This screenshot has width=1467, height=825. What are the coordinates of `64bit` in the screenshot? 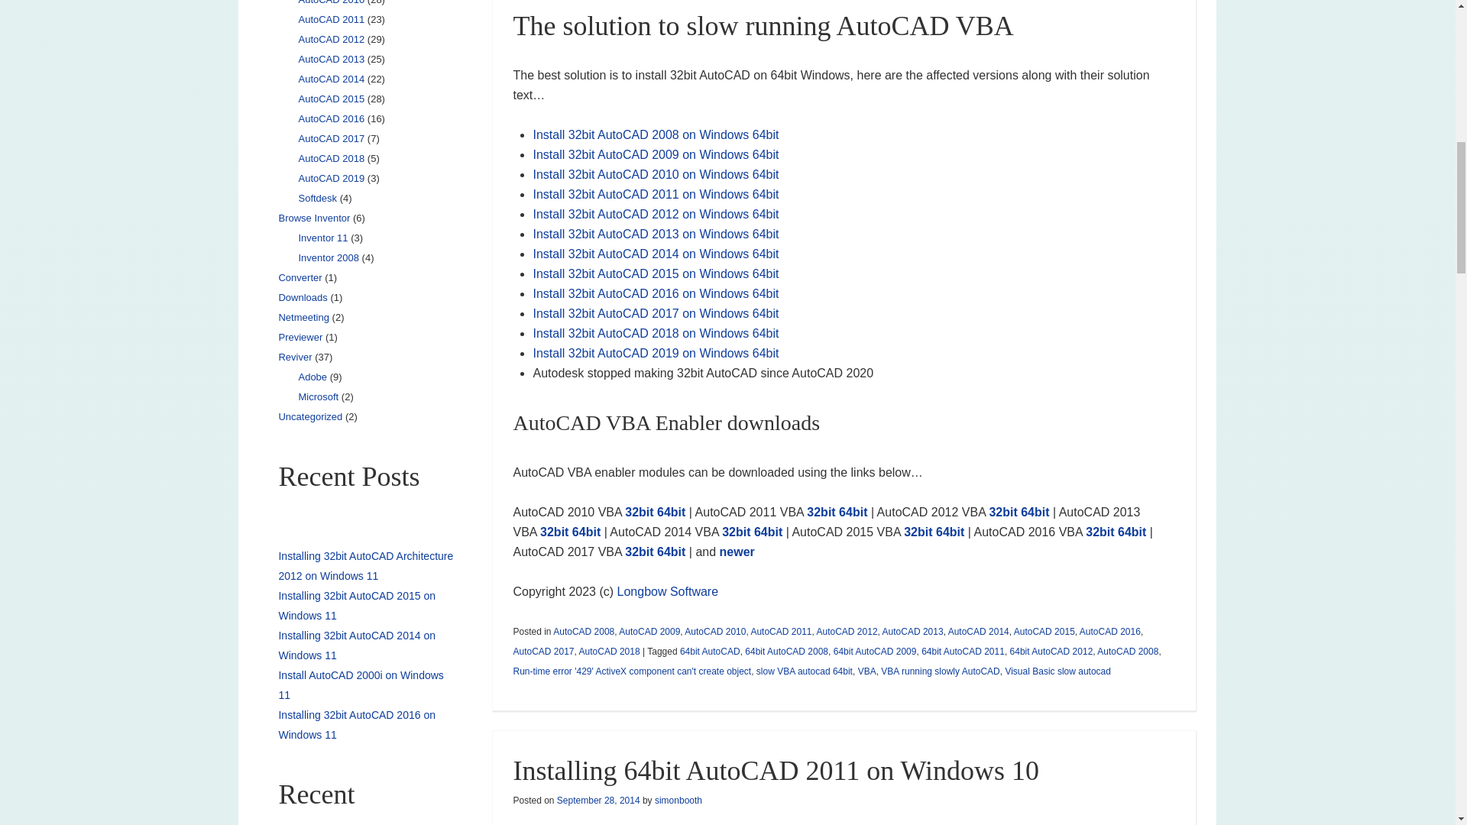 It's located at (767, 532).